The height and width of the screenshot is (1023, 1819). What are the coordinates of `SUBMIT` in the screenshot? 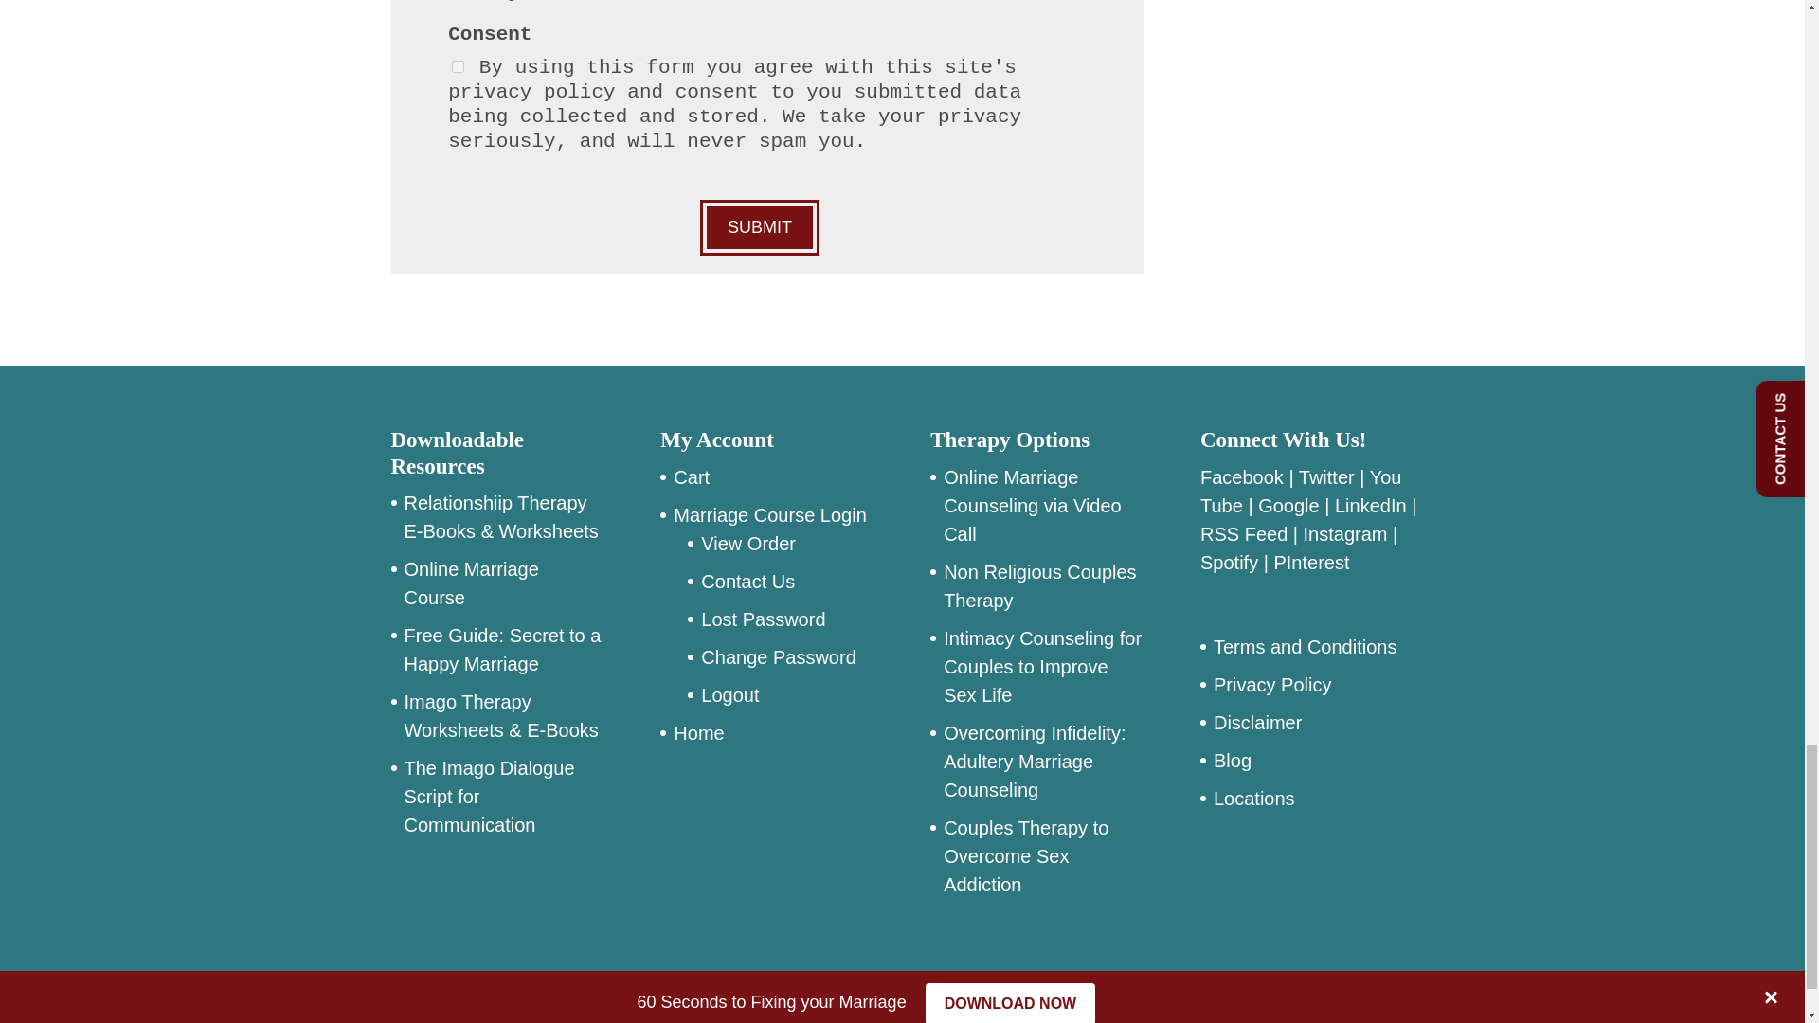 It's located at (760, 227).